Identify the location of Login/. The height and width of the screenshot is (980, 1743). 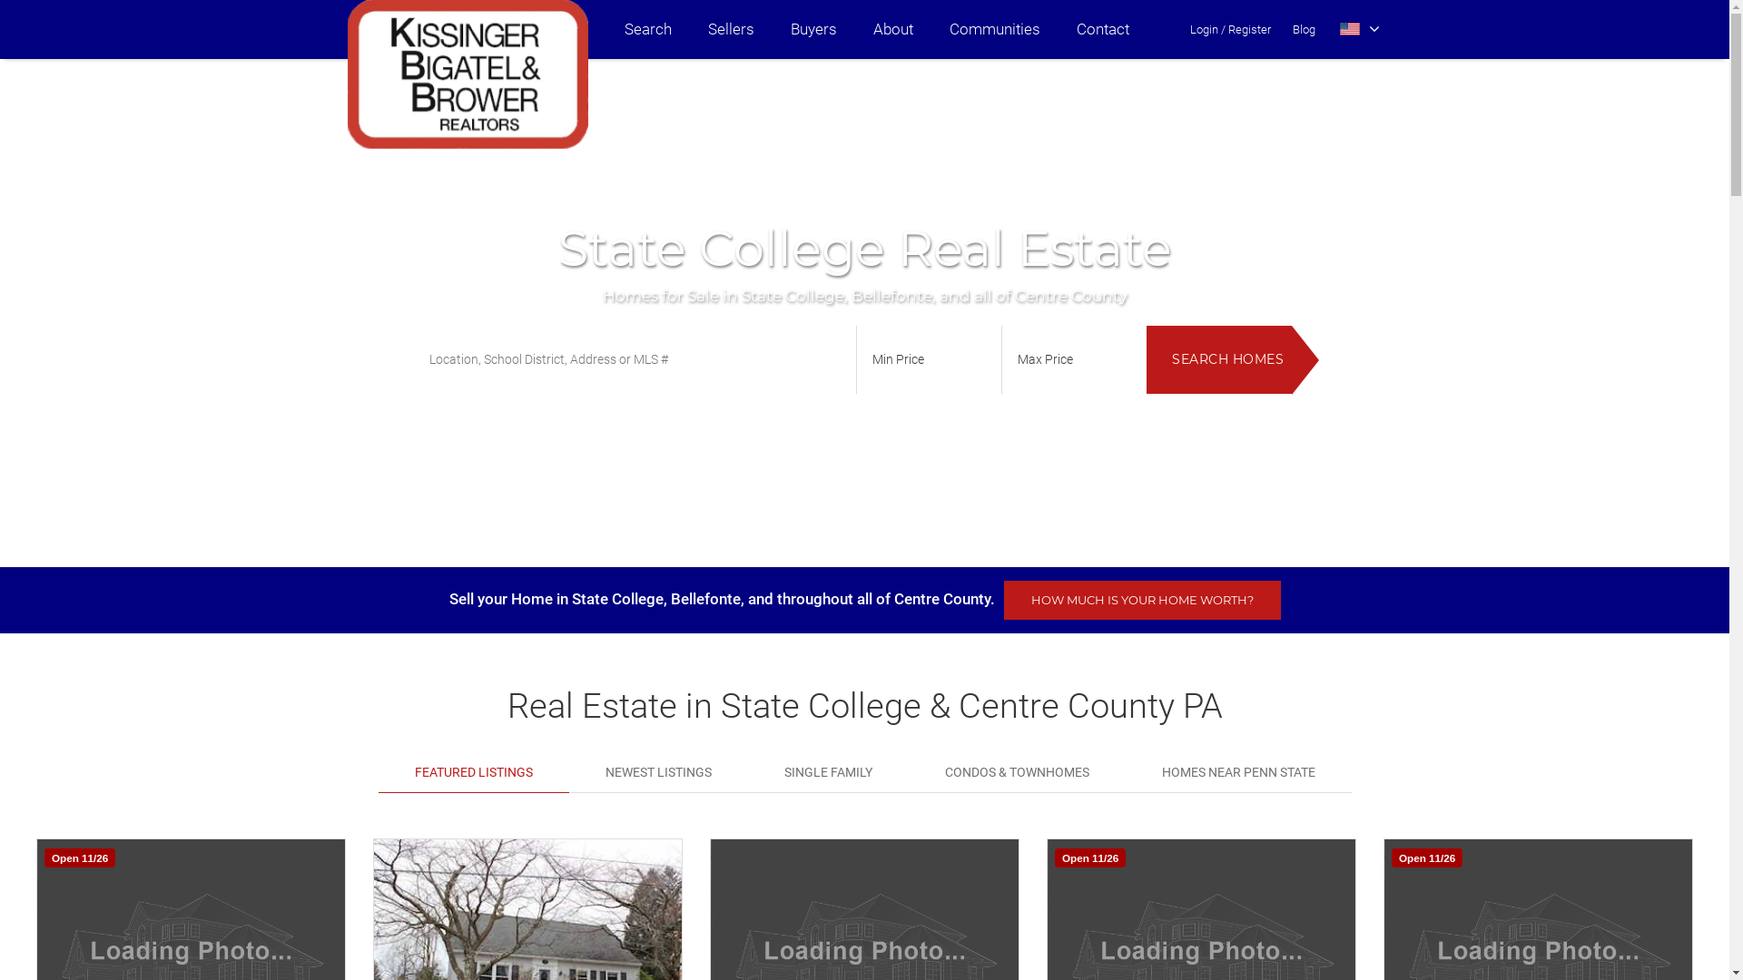
(1208, 29).